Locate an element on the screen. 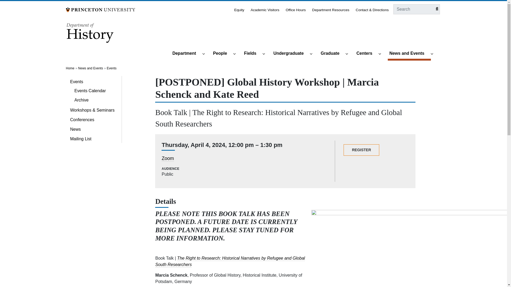 This screenshot has width=511, height=287. Department is located at coordinates (186, 54).